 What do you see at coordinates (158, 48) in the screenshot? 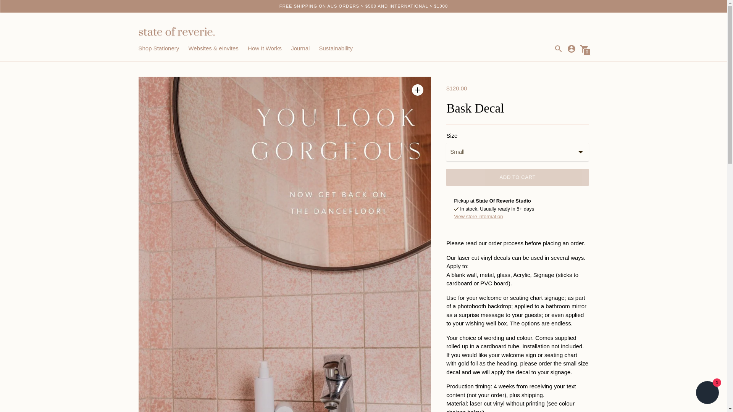
I see `Shop Stationery` at bounding box center [158, 48].